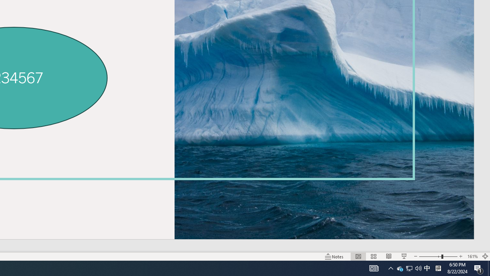  Describe the element at coordinates (472, 256) in the screenshot. I see `Zoom 161%` at that location.